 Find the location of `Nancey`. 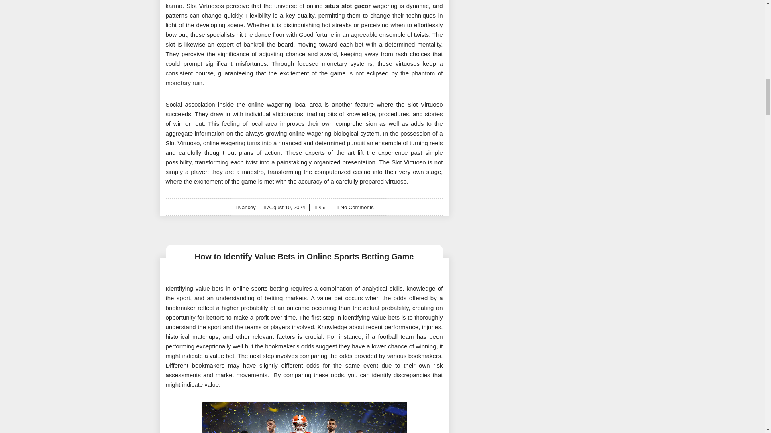

Nancey is located at coordinates (247, 207).